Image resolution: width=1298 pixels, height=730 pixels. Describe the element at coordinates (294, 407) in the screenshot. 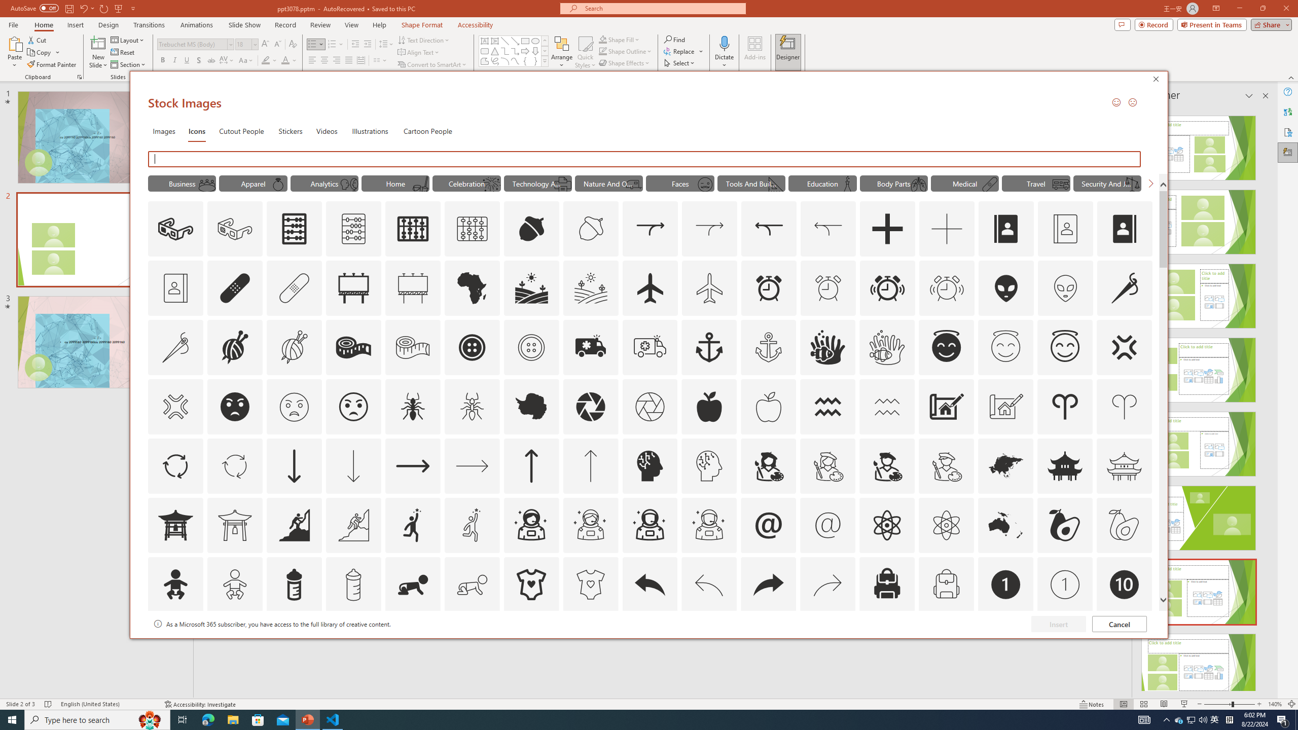

I see `AutomationID: Icons_AngryFace_M` at that location.